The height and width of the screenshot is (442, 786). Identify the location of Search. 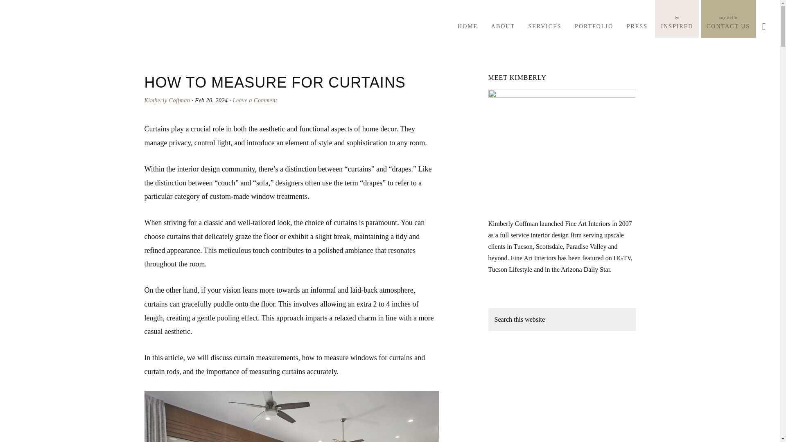
(594, 20).